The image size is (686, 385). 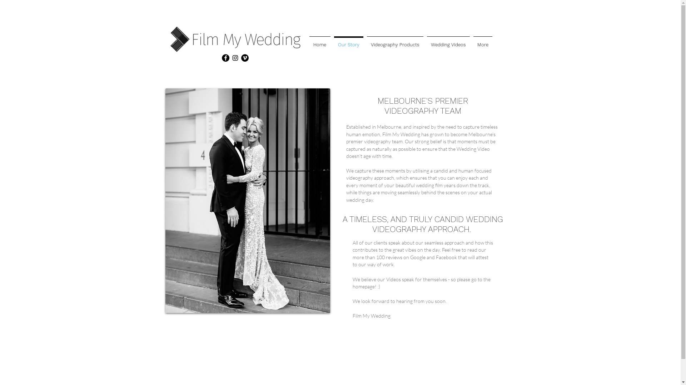 What do you see at coordinates (448, 42) in the screenshot?
I see `Wedding Videos` at bounding box center [448, 42].